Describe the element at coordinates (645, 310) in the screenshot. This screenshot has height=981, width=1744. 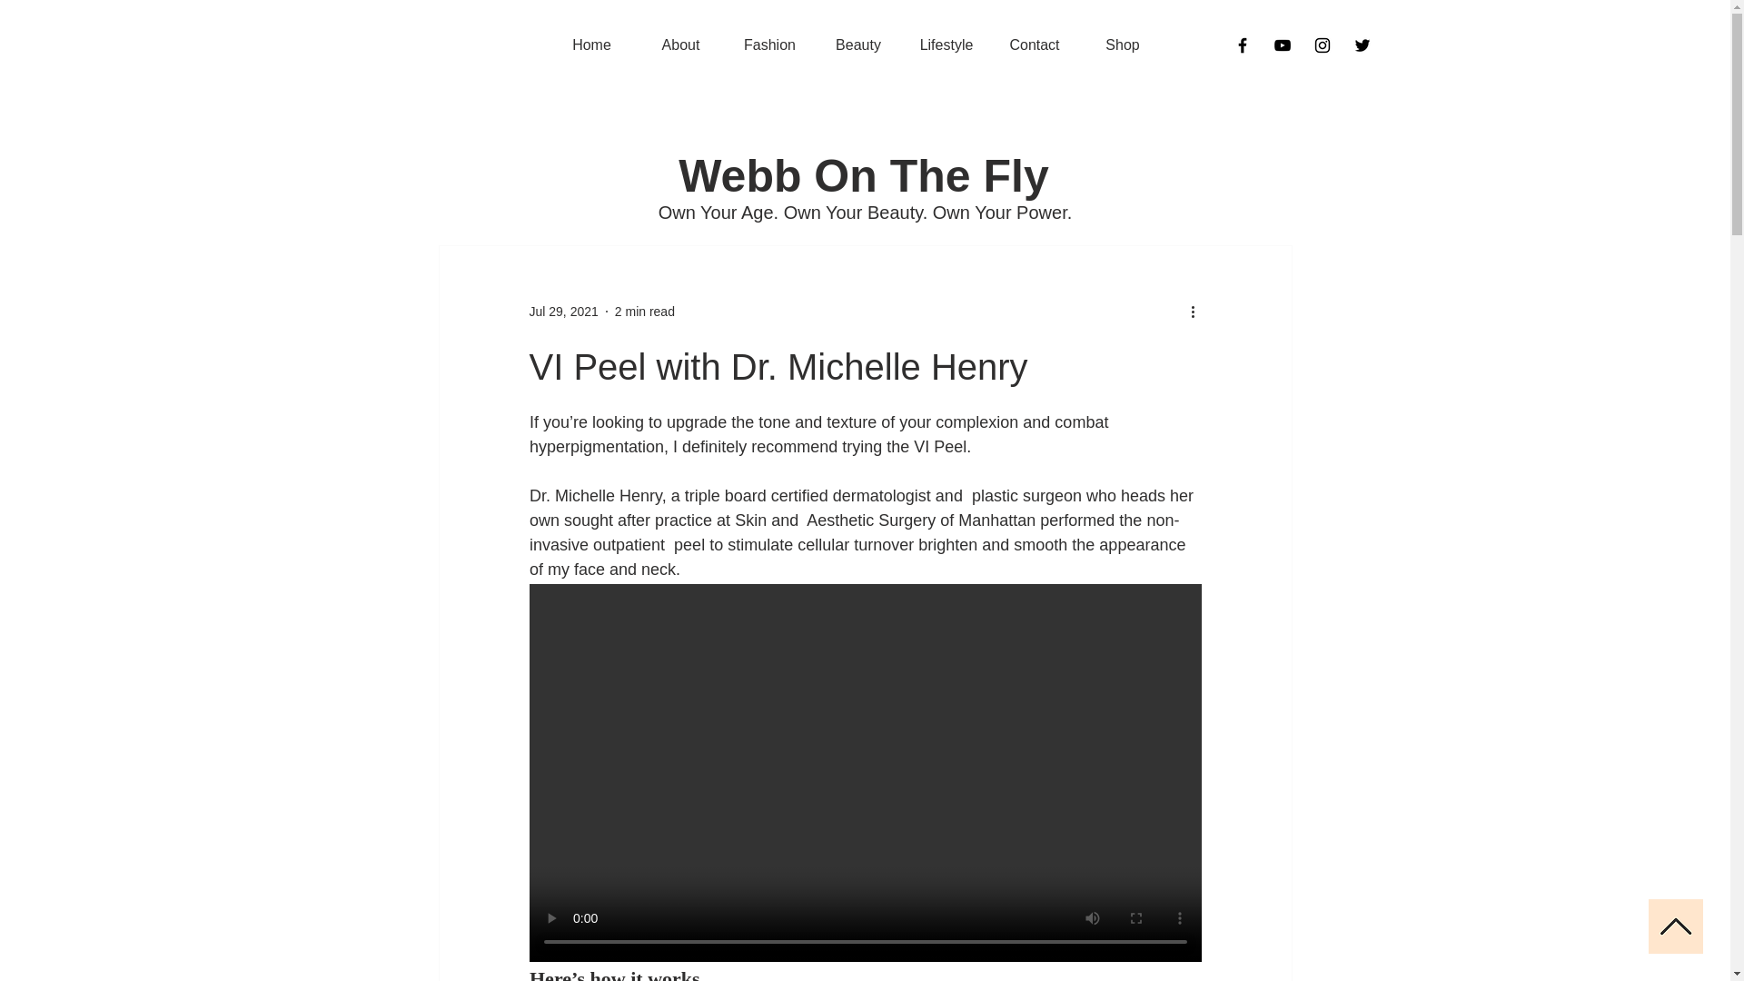
I see `2 min read` at that location.